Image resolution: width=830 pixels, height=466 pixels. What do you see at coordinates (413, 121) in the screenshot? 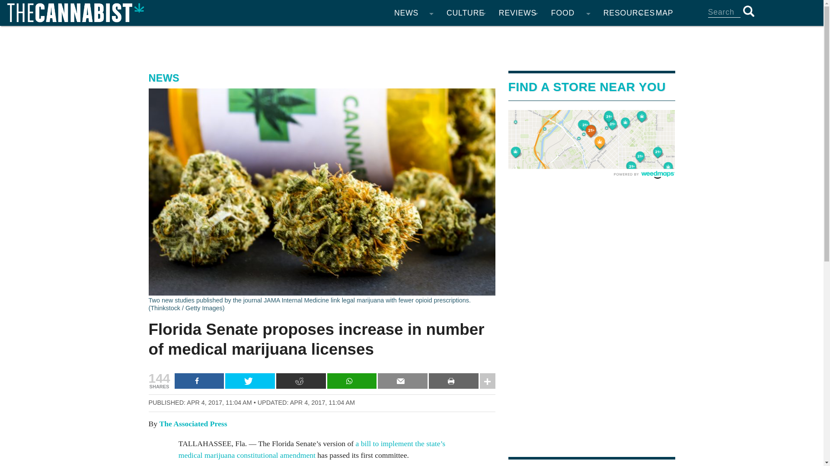
I see `BUSINESS` at bounding box center [413, 121].